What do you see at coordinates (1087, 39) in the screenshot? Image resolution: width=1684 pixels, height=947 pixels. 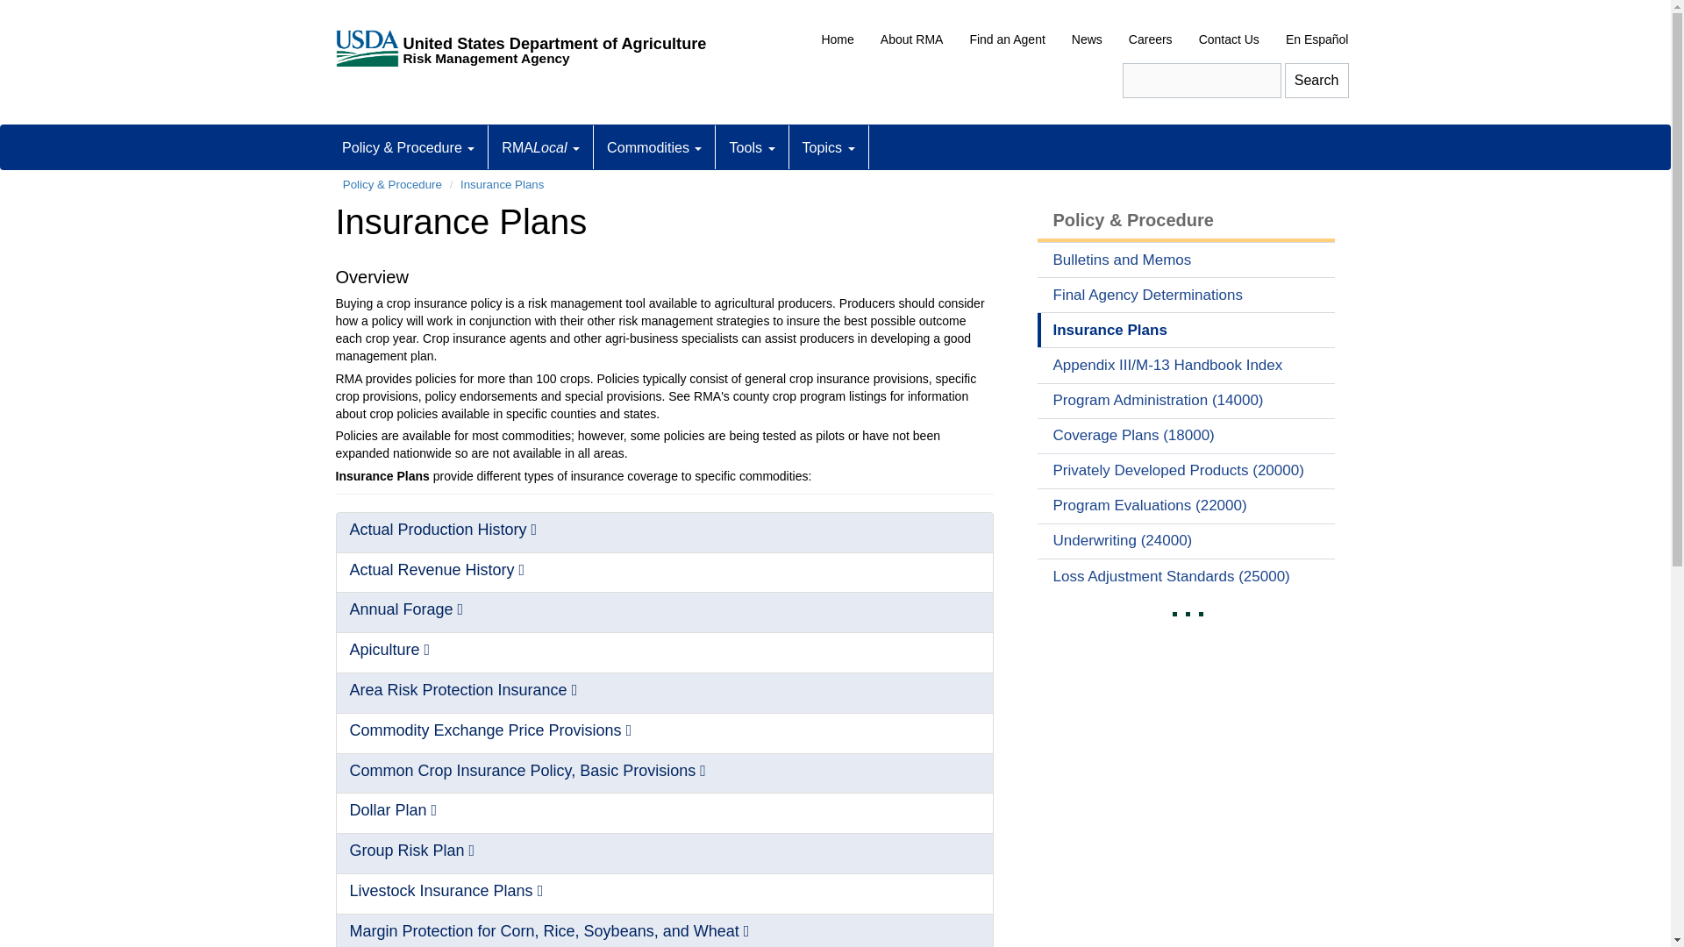 I see `News Main Menu Link` at bounding box center [1087, 39].